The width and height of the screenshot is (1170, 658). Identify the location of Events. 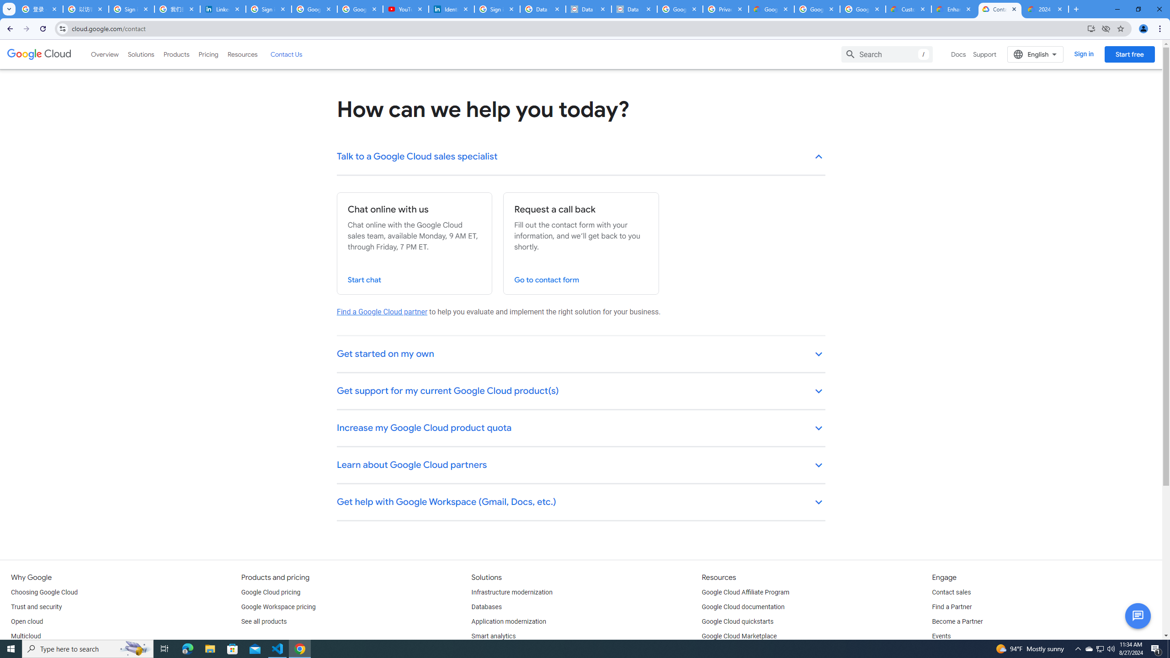
(941, 636).